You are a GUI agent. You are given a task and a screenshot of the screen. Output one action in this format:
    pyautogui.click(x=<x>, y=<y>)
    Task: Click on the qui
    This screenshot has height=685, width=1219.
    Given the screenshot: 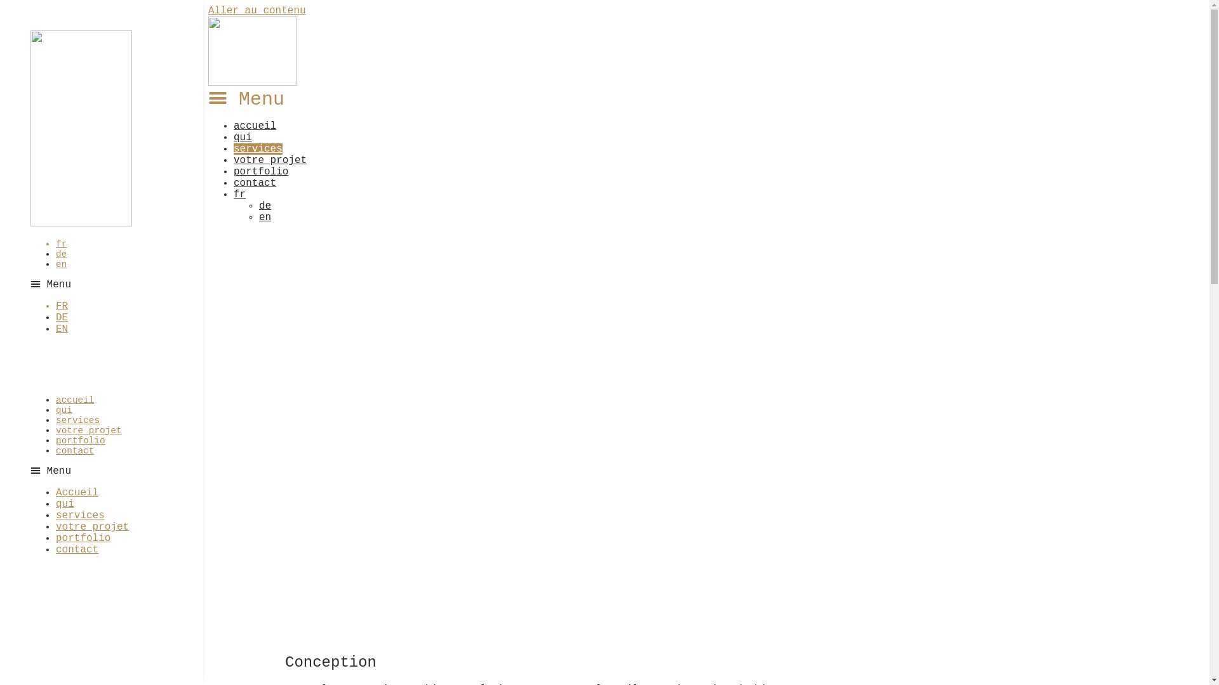 What is the action you would take?
    pyautogui.click(x=64, y=410)
    